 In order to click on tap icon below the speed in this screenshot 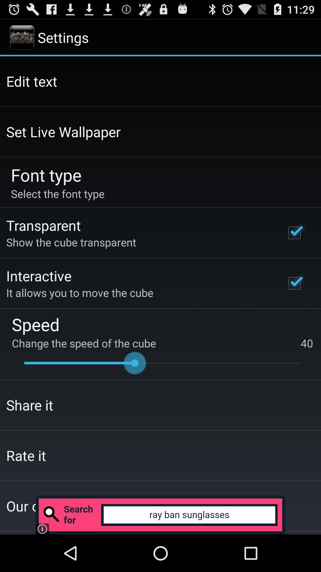, I will do `click(162, 343)`.